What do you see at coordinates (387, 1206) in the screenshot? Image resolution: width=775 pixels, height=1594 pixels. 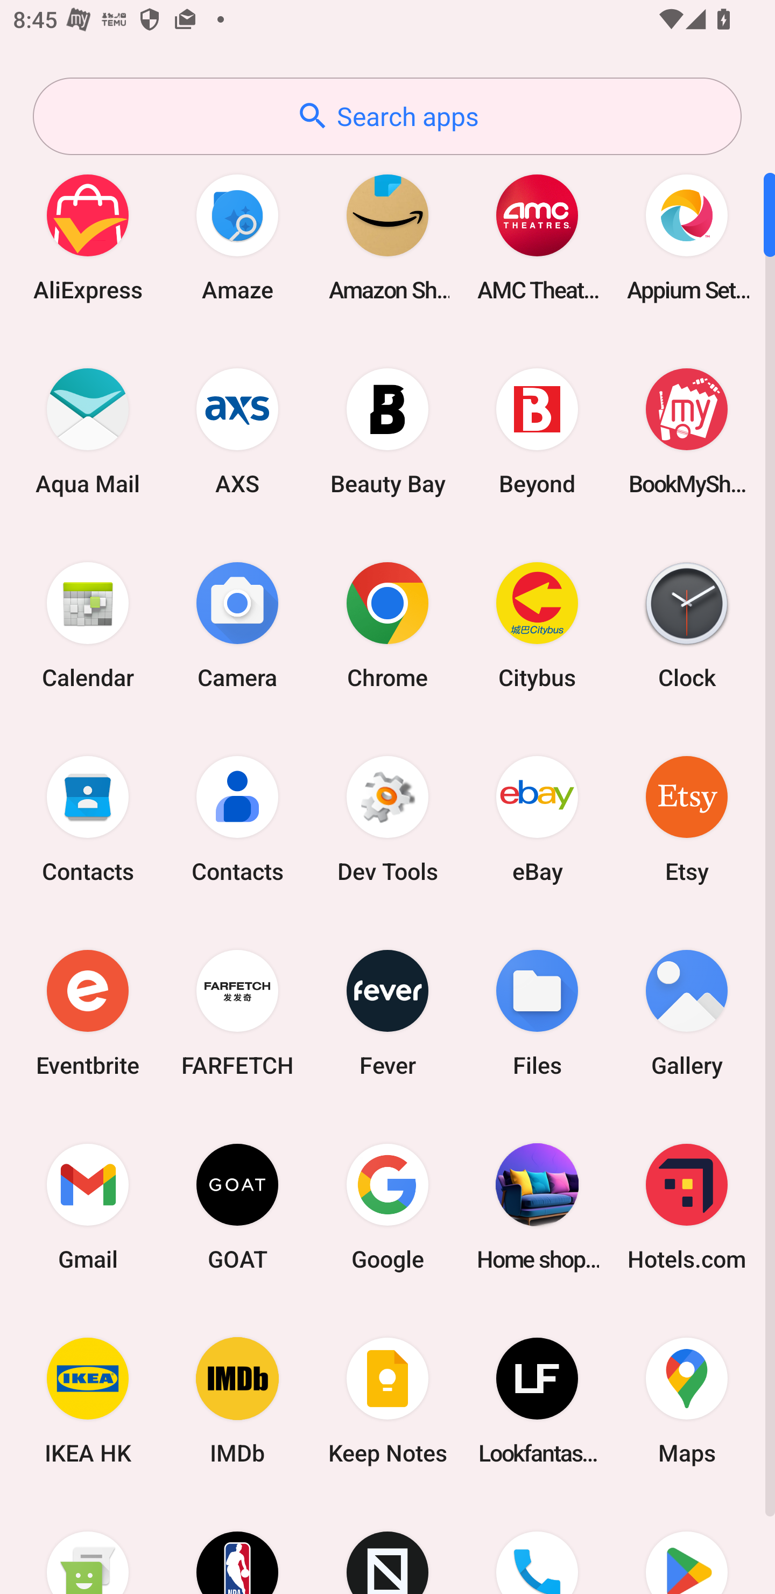 I see `Google` at bounding box center [387, 1206].